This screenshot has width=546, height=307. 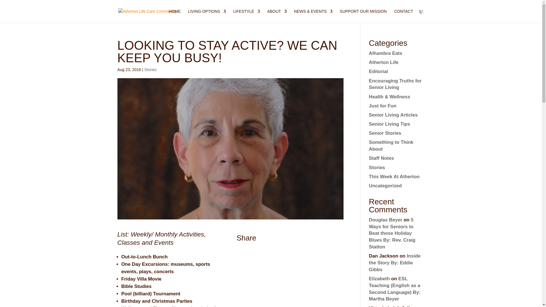 I want to click on ABOUT, so click(x=277, y=16).